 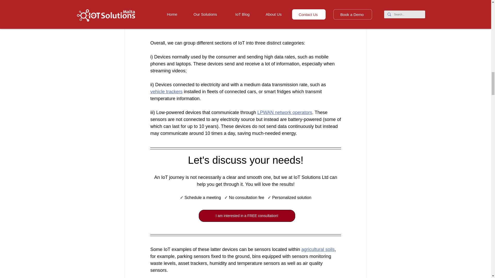 What do you see at coordinates (166, 92) in the screenshot?
I see `vehicle trackers` at bounding box center [166, 92].